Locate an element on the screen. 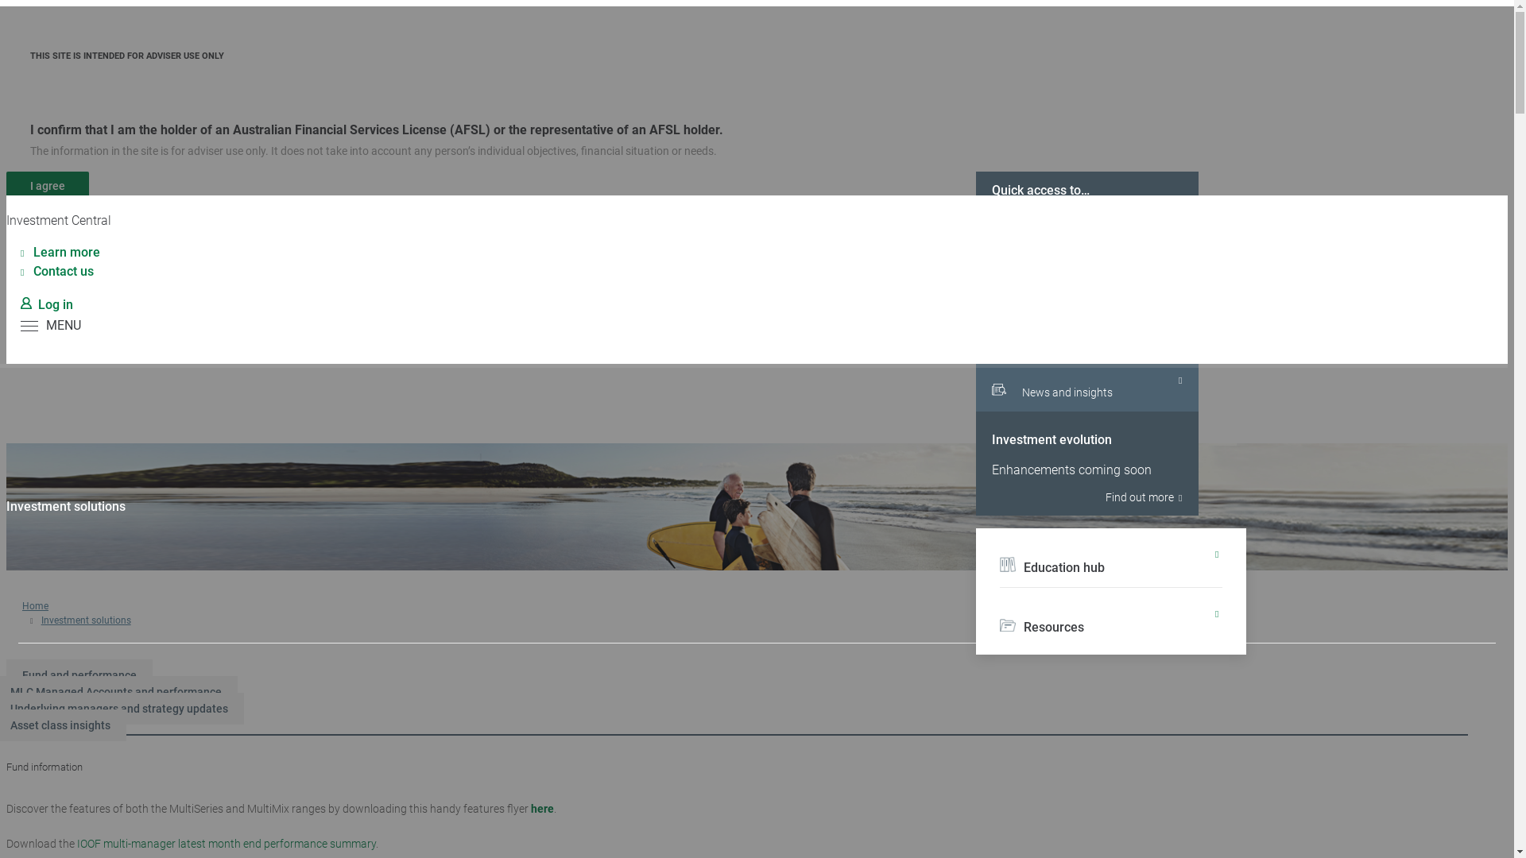 The image size is (1526, 858). Investment solutions is located at coordinates (86, 620).